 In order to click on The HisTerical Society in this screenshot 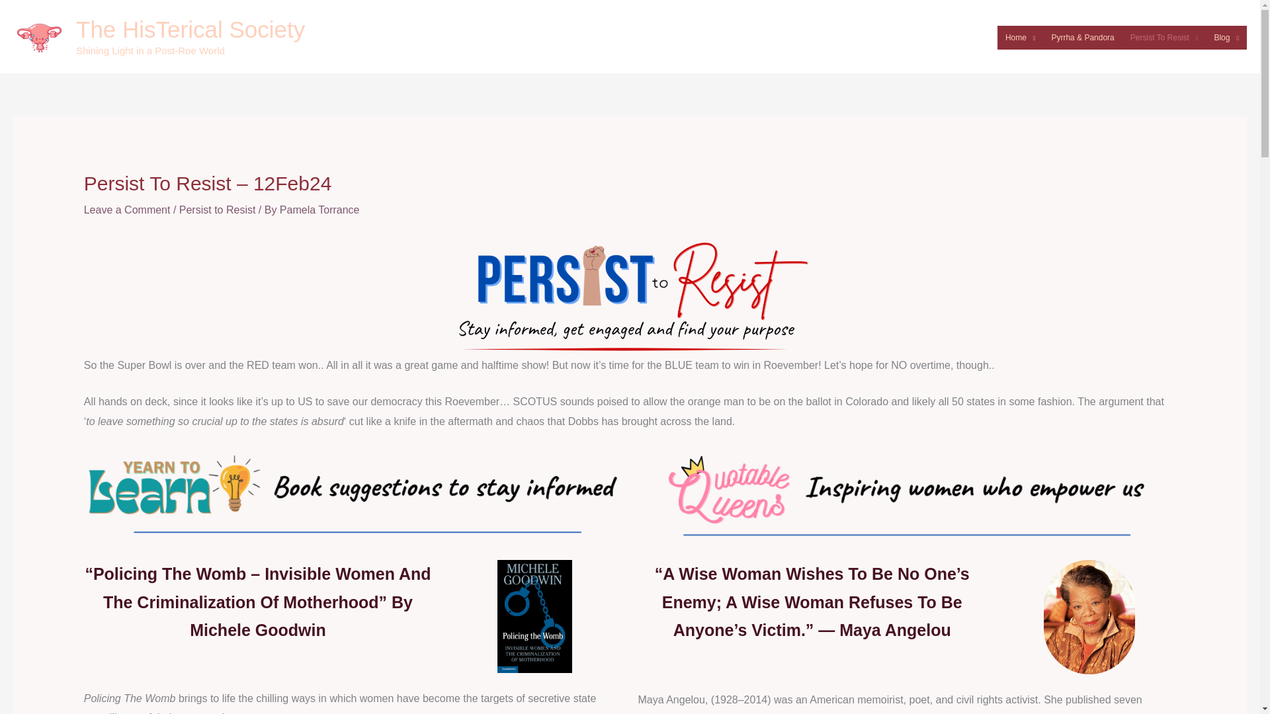, I will do `click(190, 29)`.